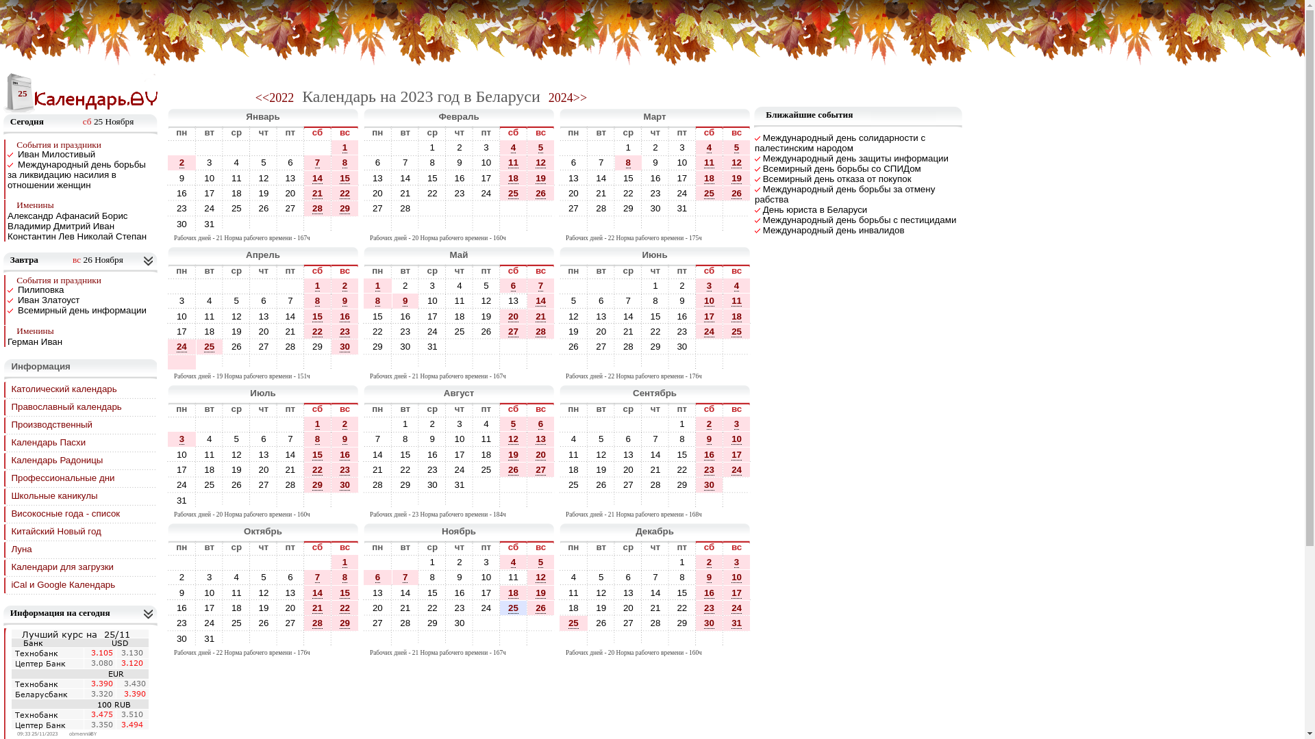  Describe the element at coordinates (459, 163) in the screenshot. I see `9` at that location.